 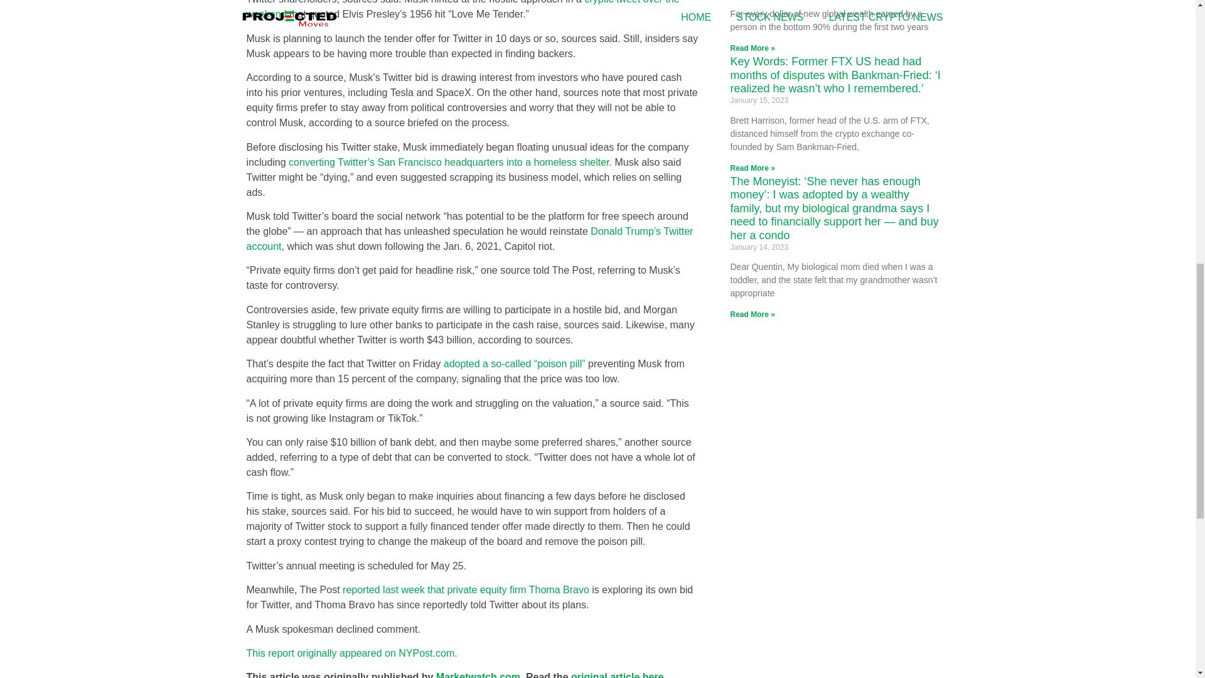 What do you see at coordinates (462, 10) in the screenshot?
I see `cryptic tweet over the weekend` at bounding box center [462, 10].